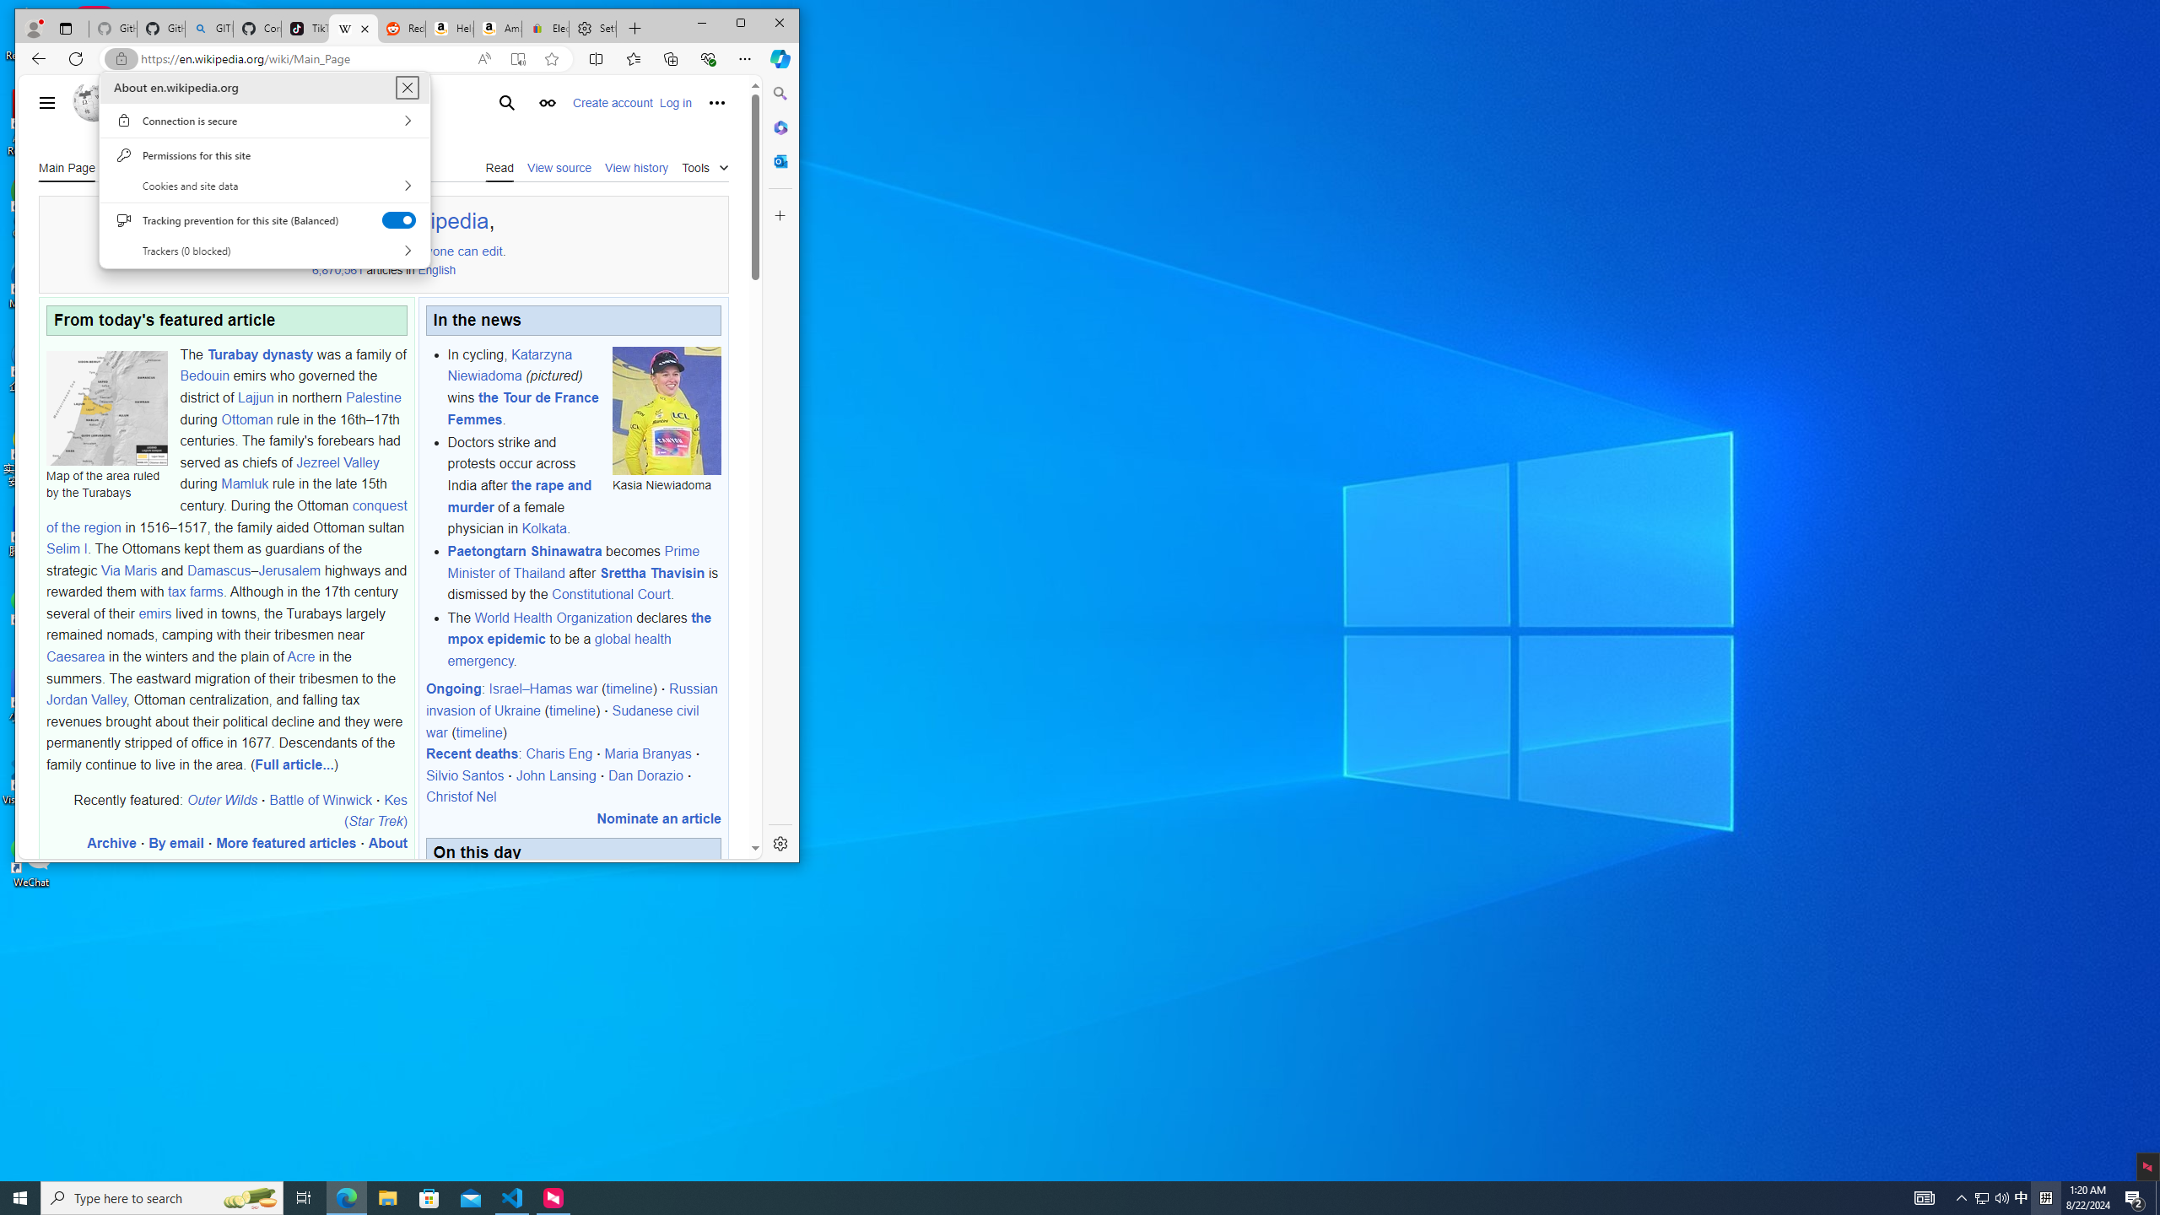  What do you see at coordinates (264, 121) in the screenshot?
I see `Connection is secure` at bounding box center [264, 121].